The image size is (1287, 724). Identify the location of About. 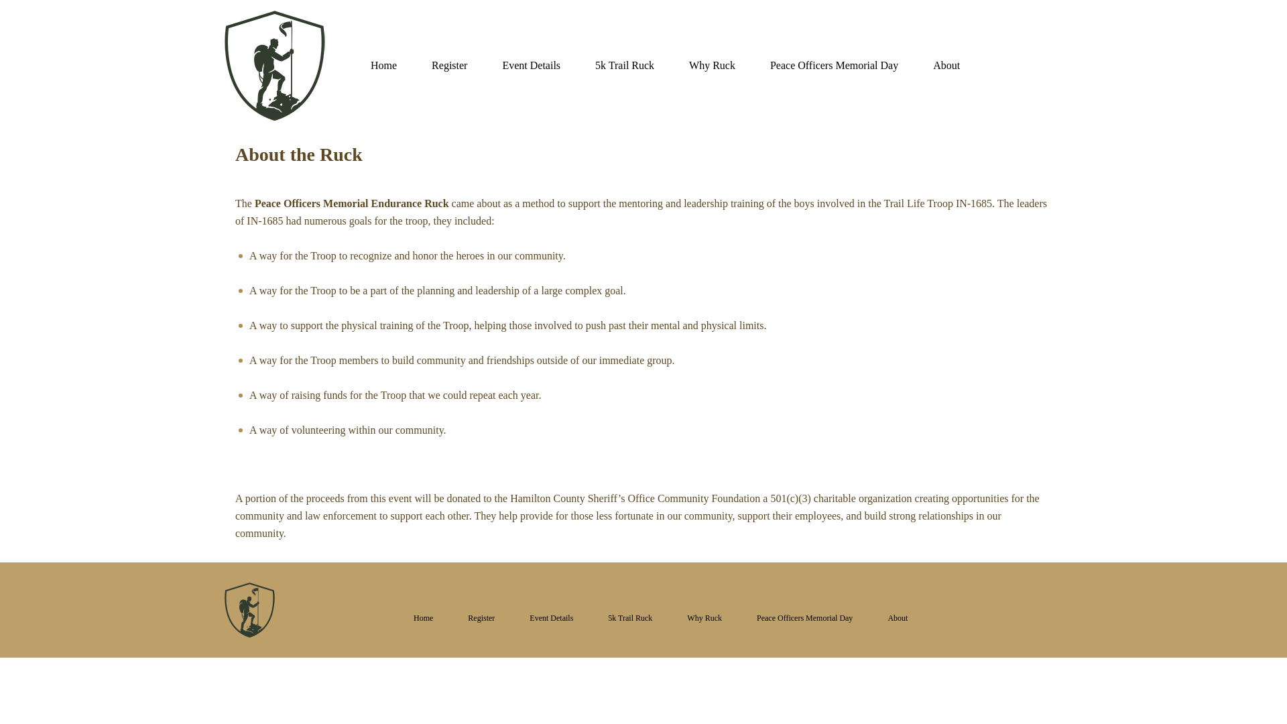
(946, 66).